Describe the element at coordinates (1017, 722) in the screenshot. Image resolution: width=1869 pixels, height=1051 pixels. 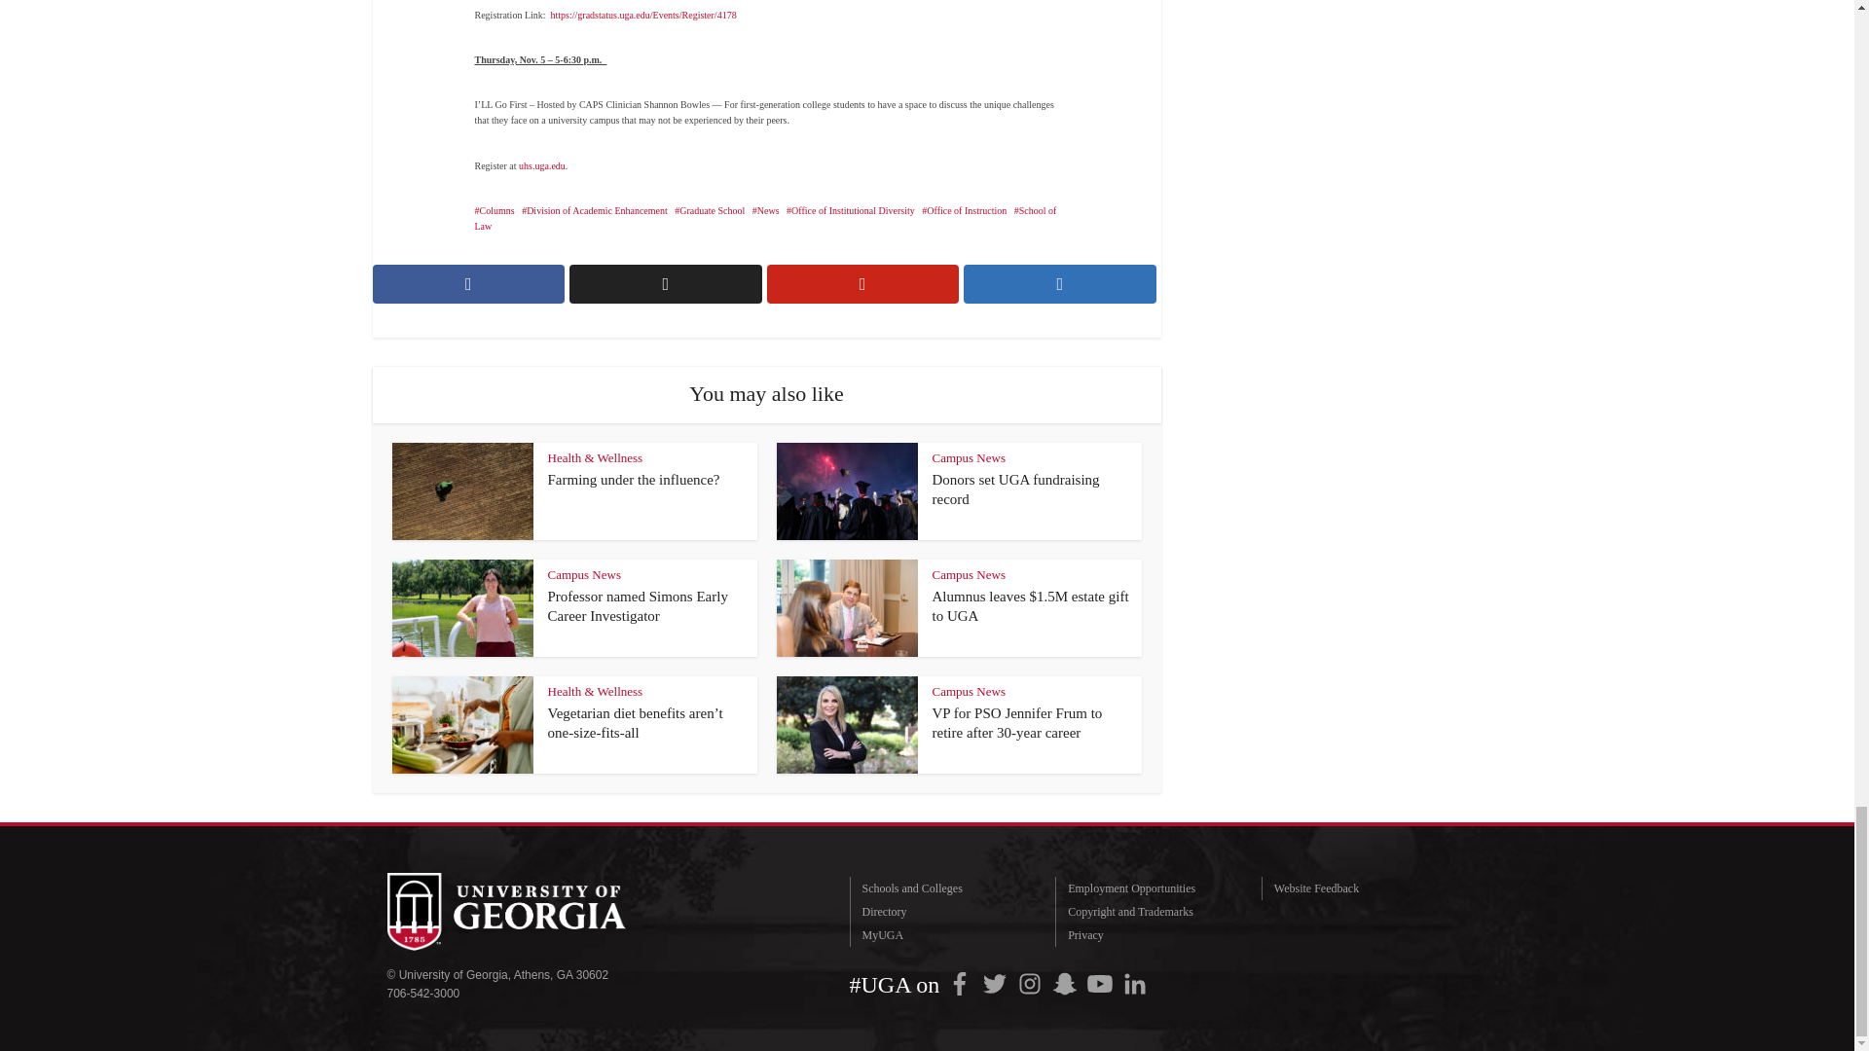
I see `VP for PSO Jennifer Frum to retire after 30-year career` at that location.